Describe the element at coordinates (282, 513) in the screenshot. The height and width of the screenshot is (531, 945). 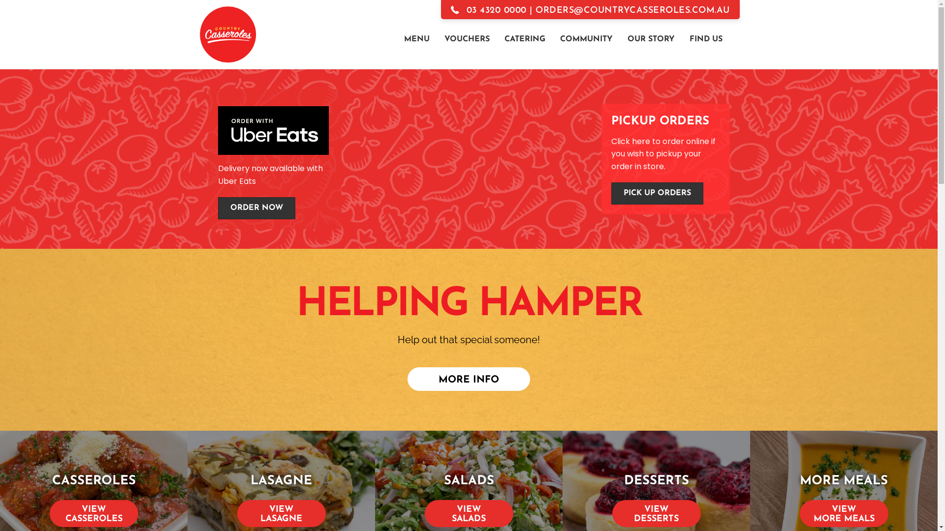
I see `VIEW
LASAGNE` at that location.